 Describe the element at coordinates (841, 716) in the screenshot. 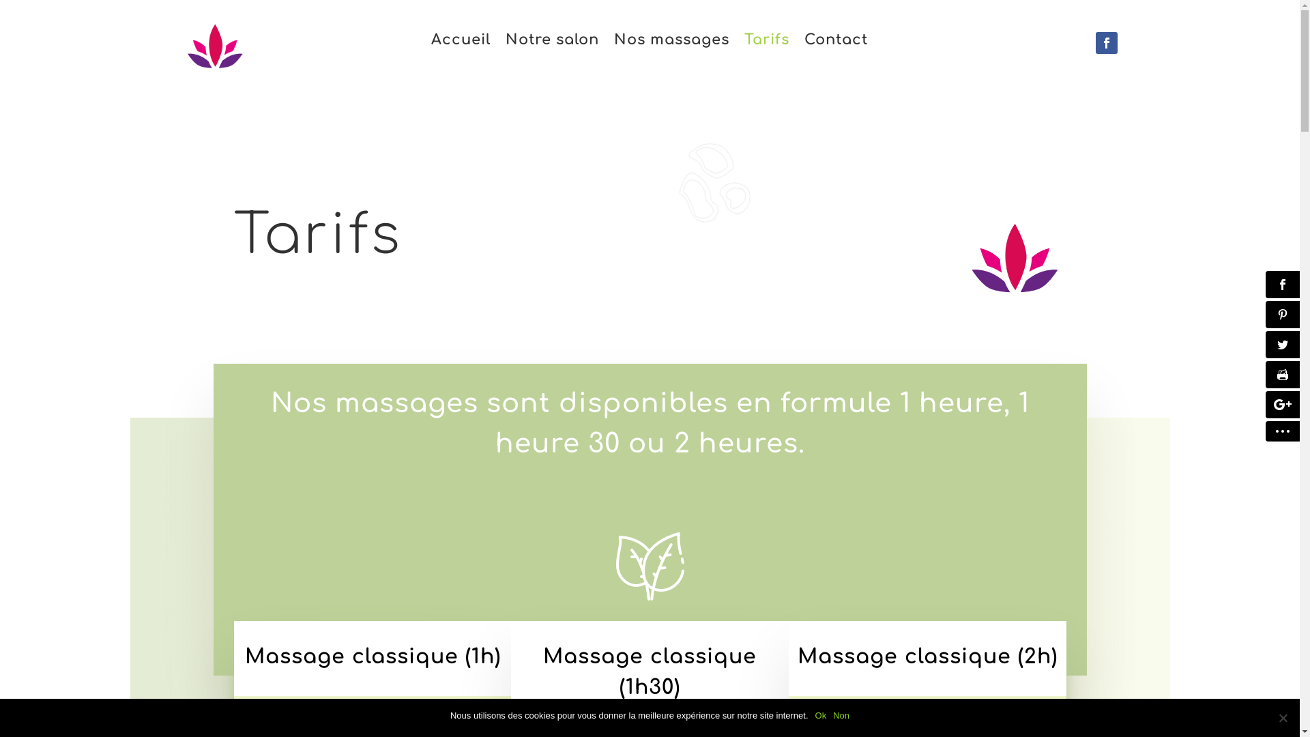

I see `Non` at that location.